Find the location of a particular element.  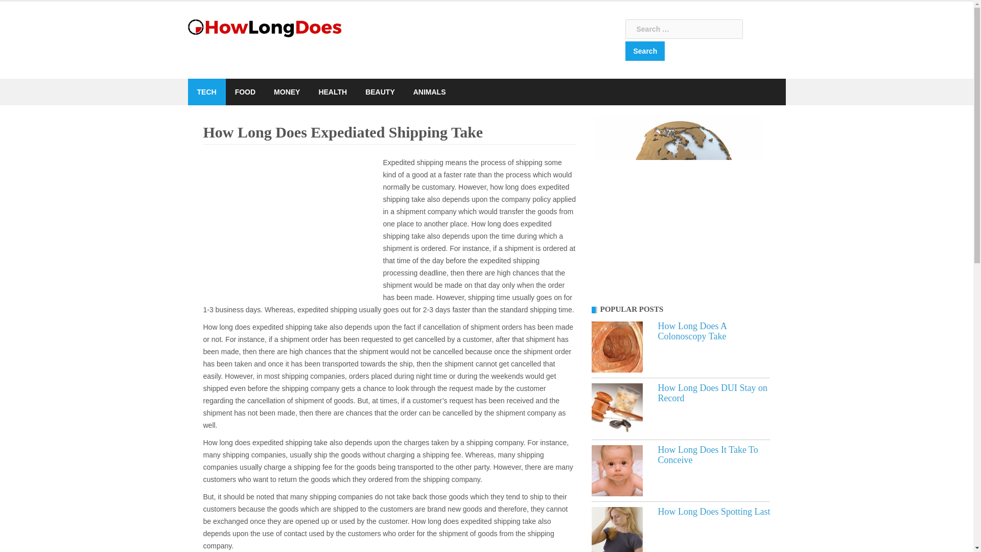

Search is located at coordinates (645, 51).